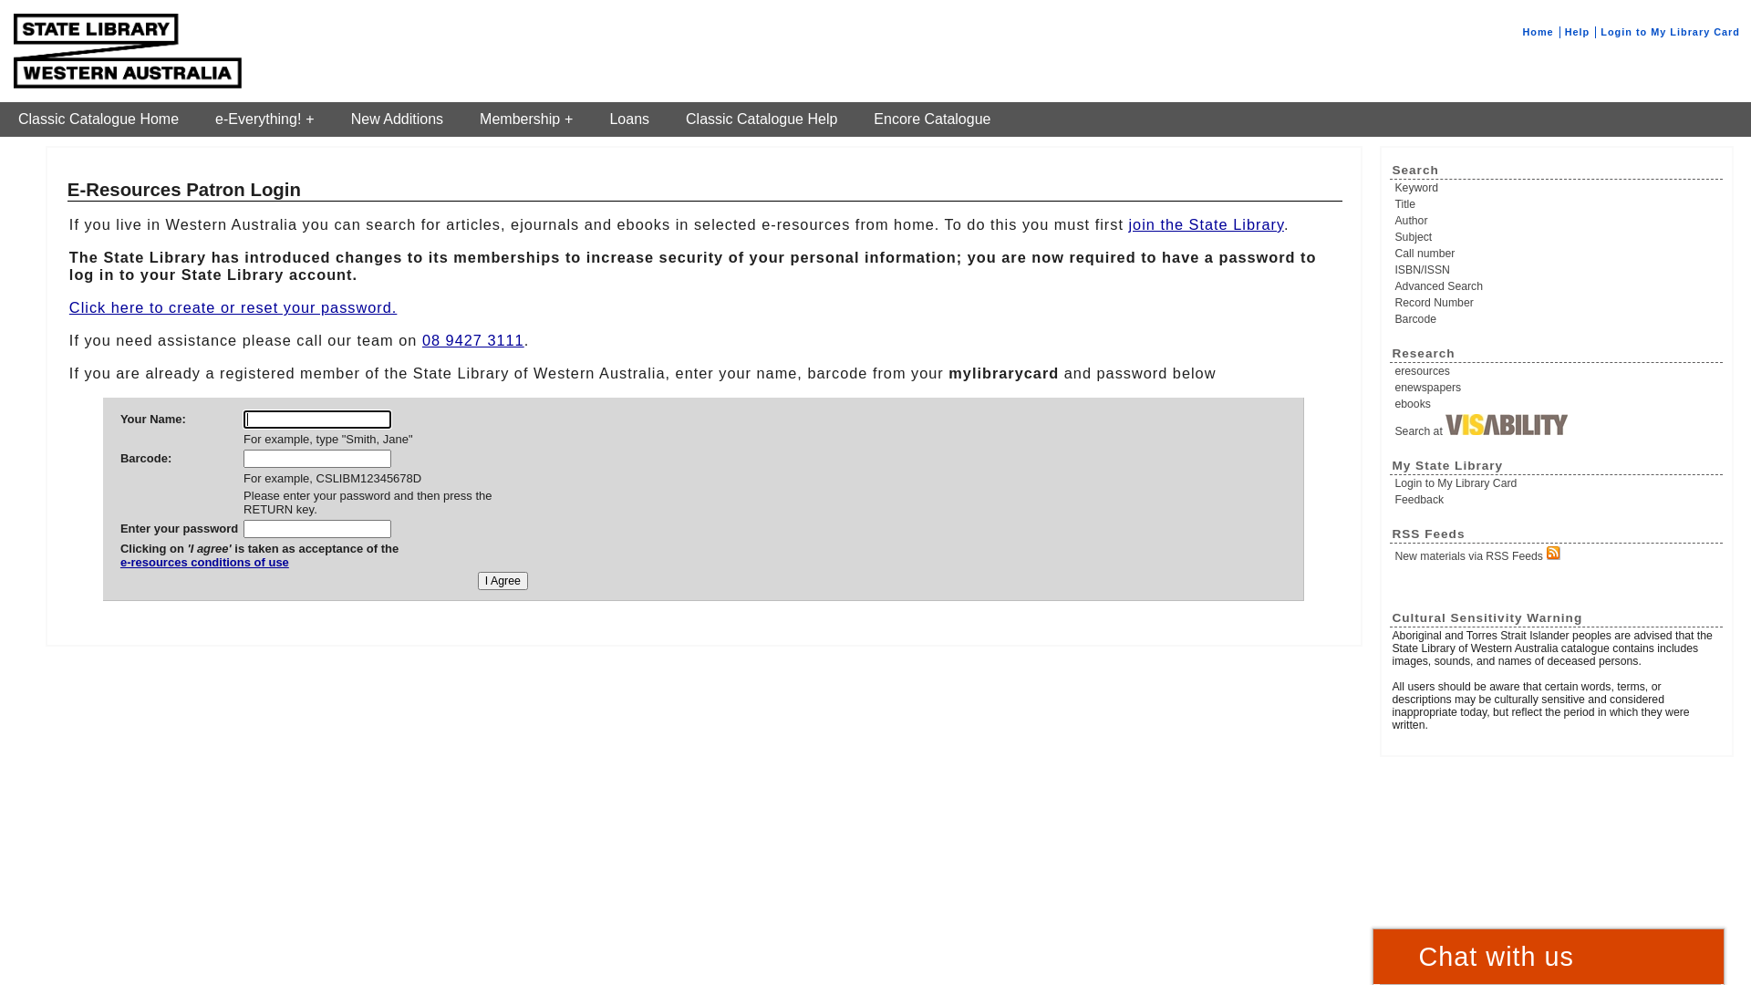 The image size is (1751, 985). What do you see at coordinates (1558, 388) in the screenshot?
I see `enewspapers` at bounding box center [1558, 388].